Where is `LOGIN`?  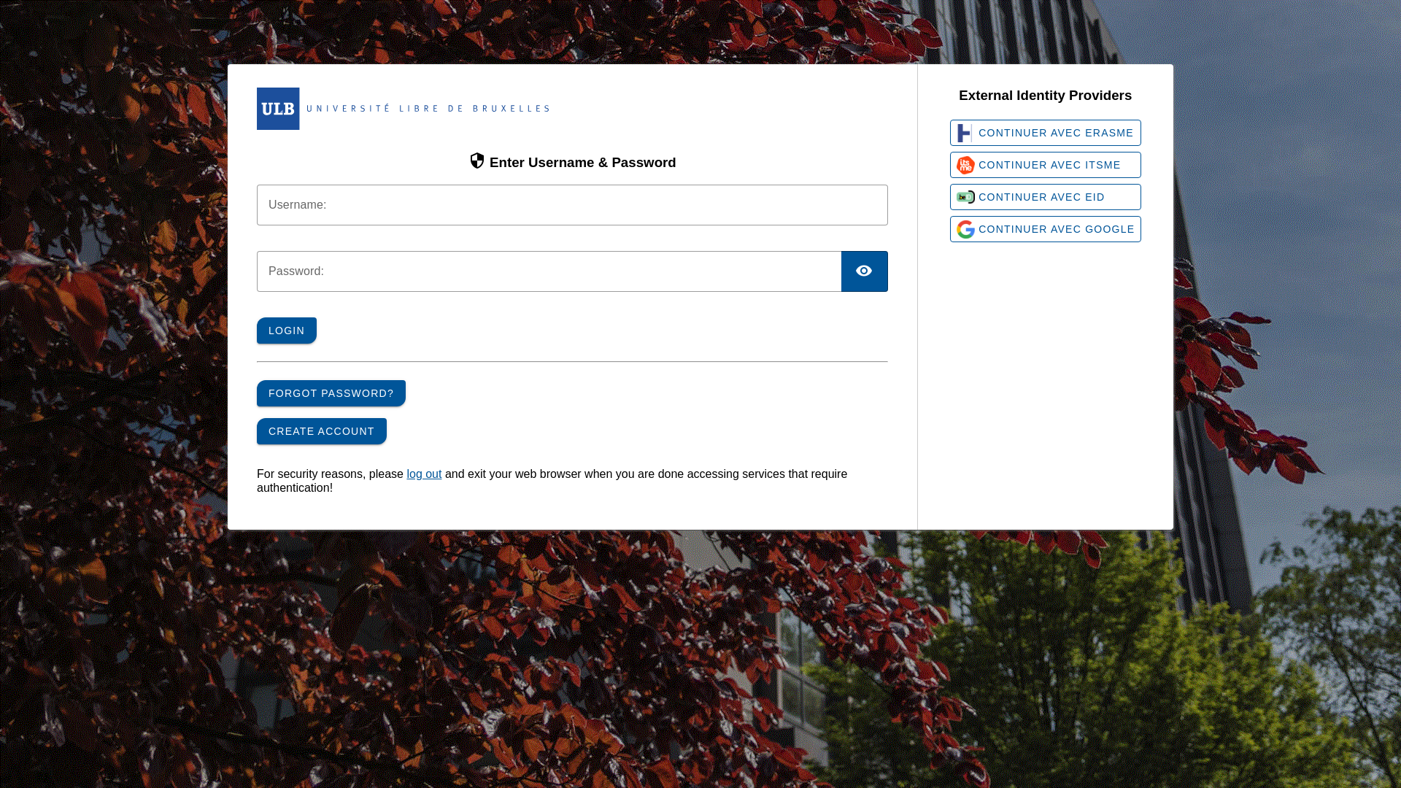 LOGIN is located at coordinates (287, 331).